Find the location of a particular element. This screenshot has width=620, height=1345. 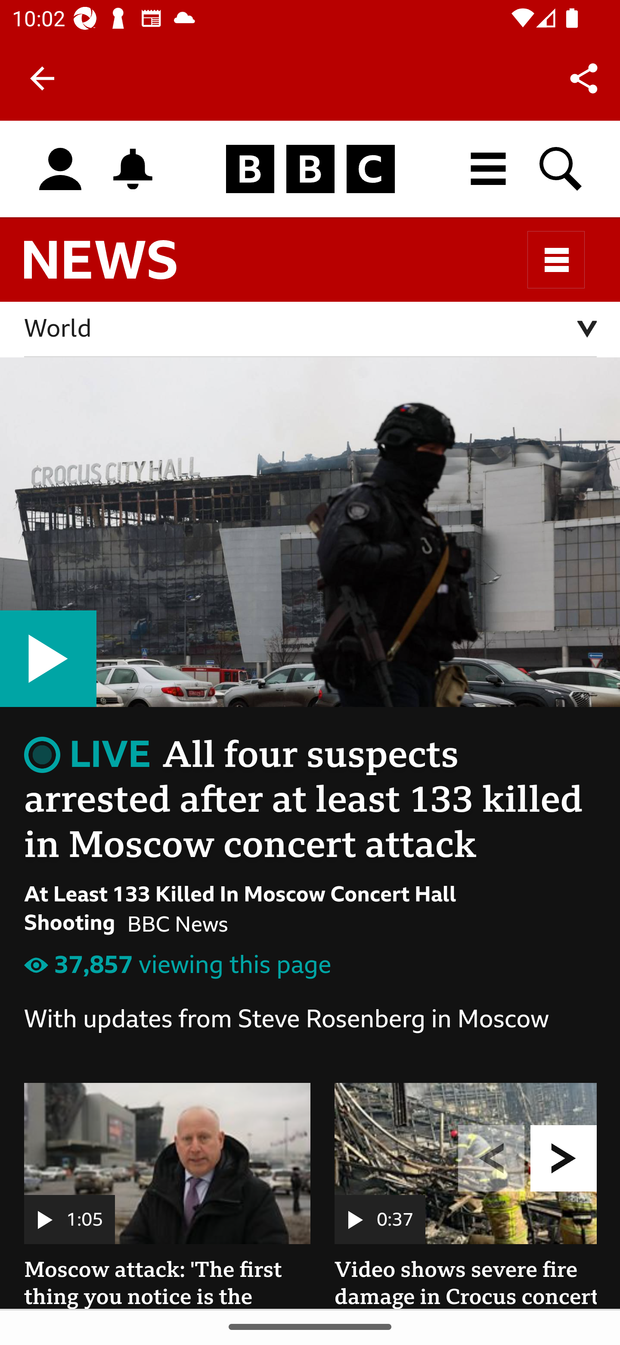

Share is located at coordinates (584, 78).